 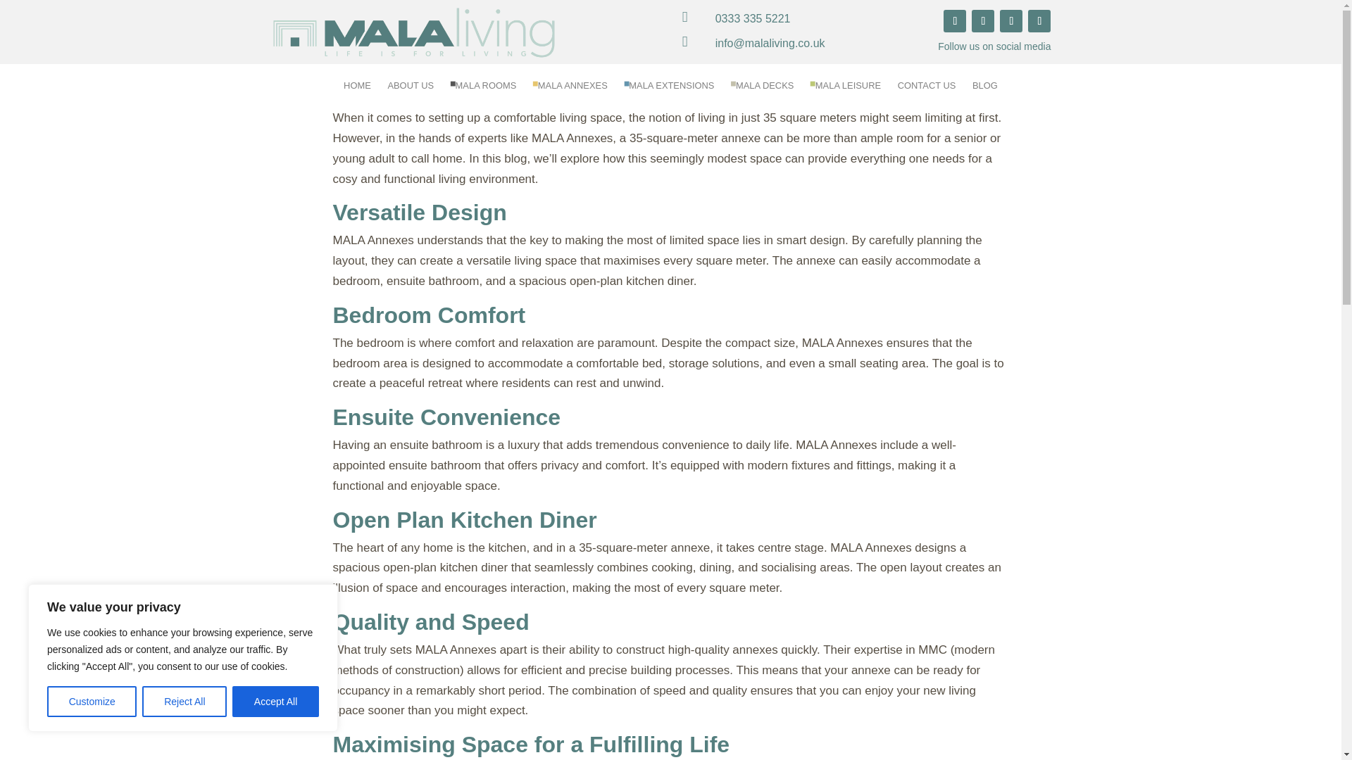 What do you see at coordinates (768, 89) in the screenshot?
I see `MALA DECKS` at bounding box center [768, 89].